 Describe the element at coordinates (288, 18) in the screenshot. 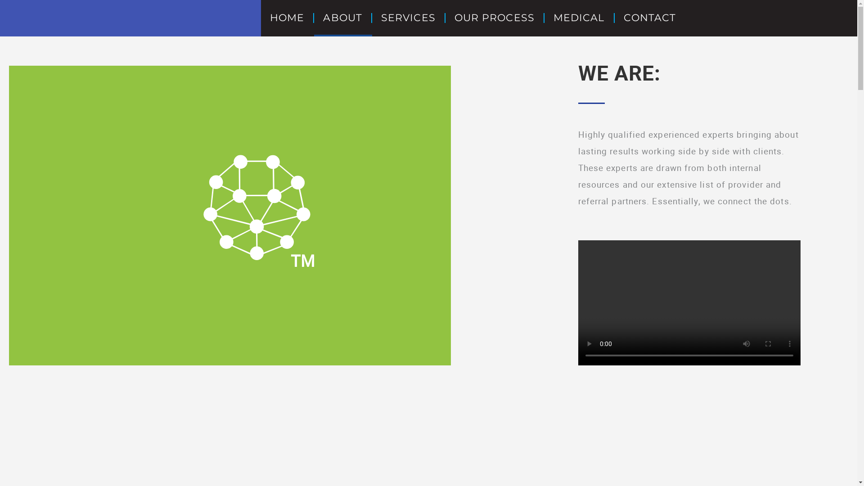

I see `HOME` at that location.